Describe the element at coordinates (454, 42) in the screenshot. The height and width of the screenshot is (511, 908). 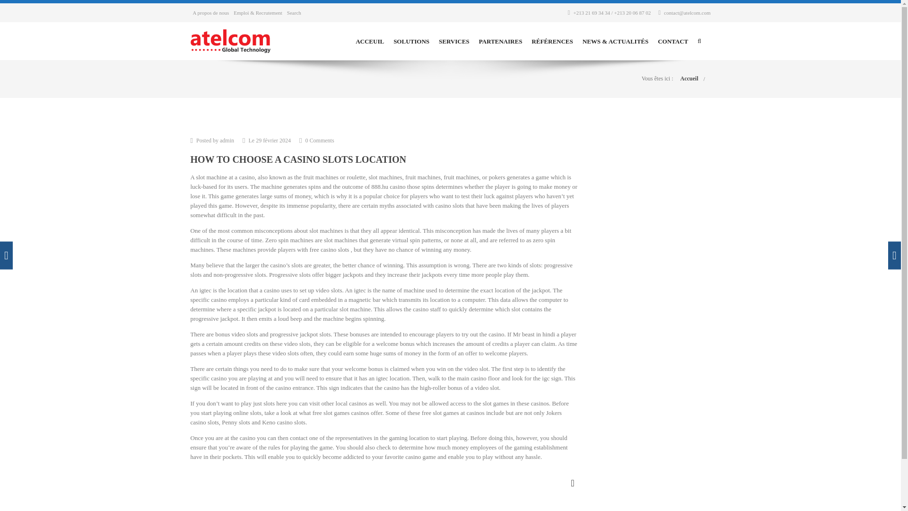
I see `SERVICES` at that location.